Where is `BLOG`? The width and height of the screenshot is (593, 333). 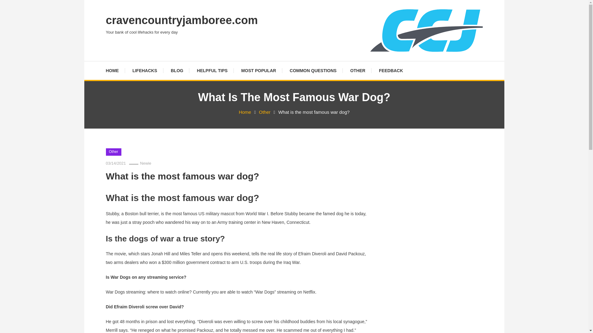 BLOG is located at coordinates (177, 70).